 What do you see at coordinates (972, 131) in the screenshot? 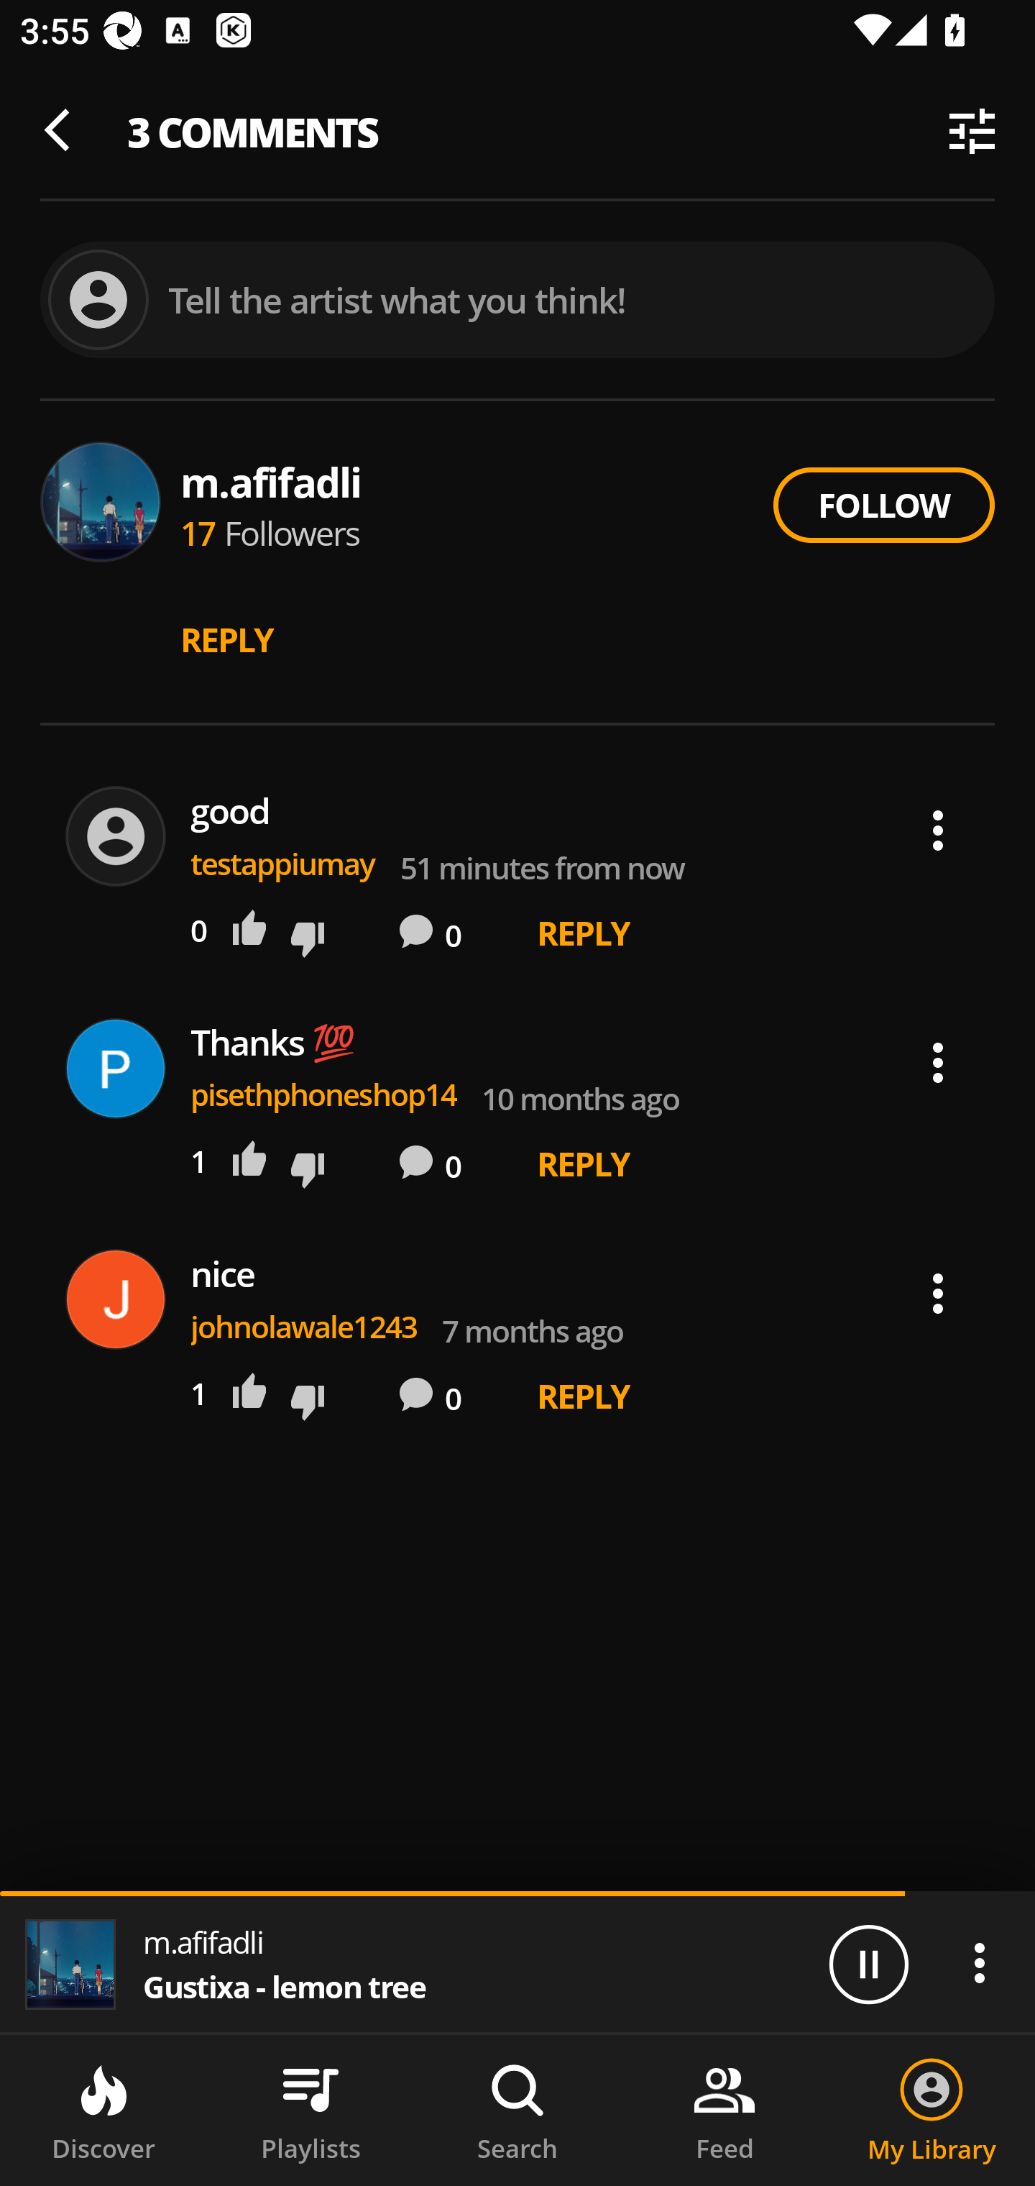
I see `Sort` at bounding box center [972, 131].